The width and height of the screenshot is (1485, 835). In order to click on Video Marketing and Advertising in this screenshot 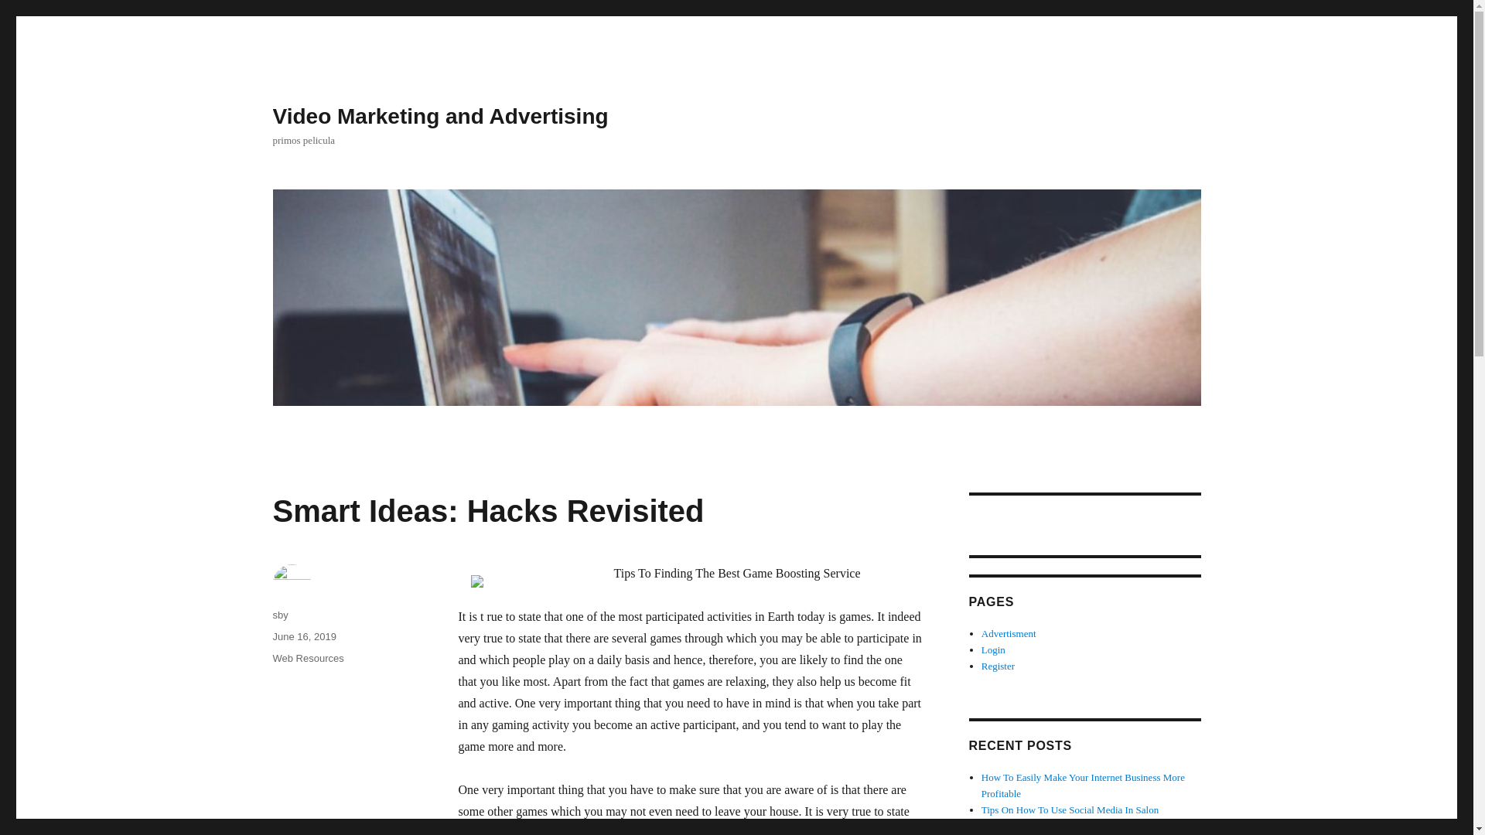, I will do `click(439, 116)`.